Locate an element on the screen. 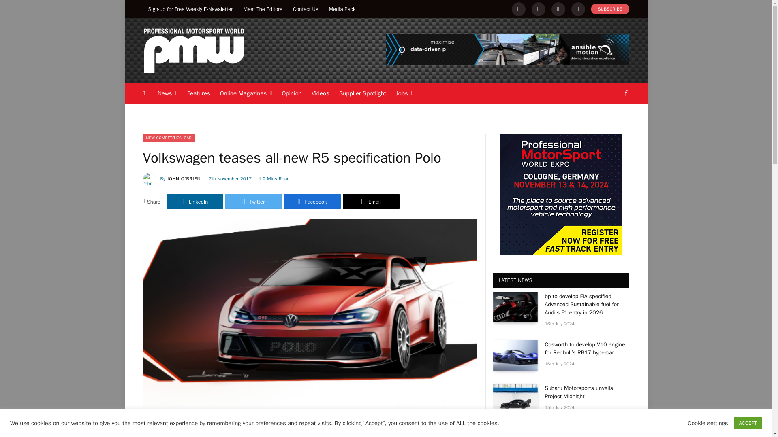 The width and height of the screenshot is (778, 437). Share via Email is located at coordinates (371, 202).